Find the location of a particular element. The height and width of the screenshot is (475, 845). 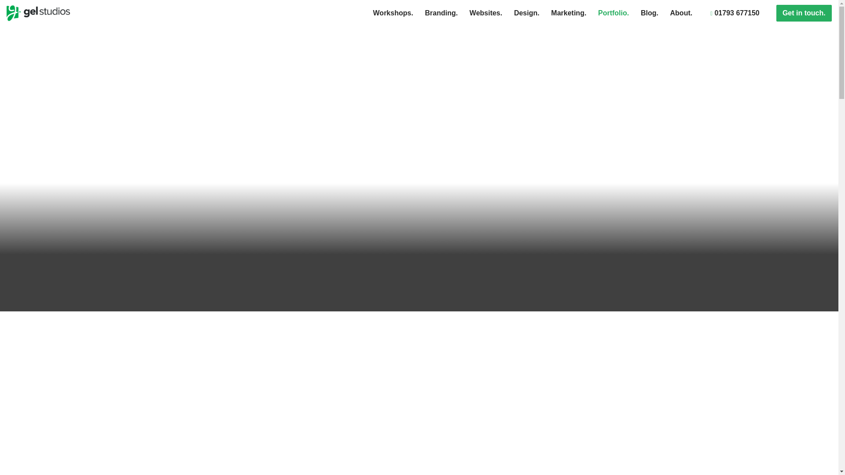

About. is located at coordinates (681, 13).